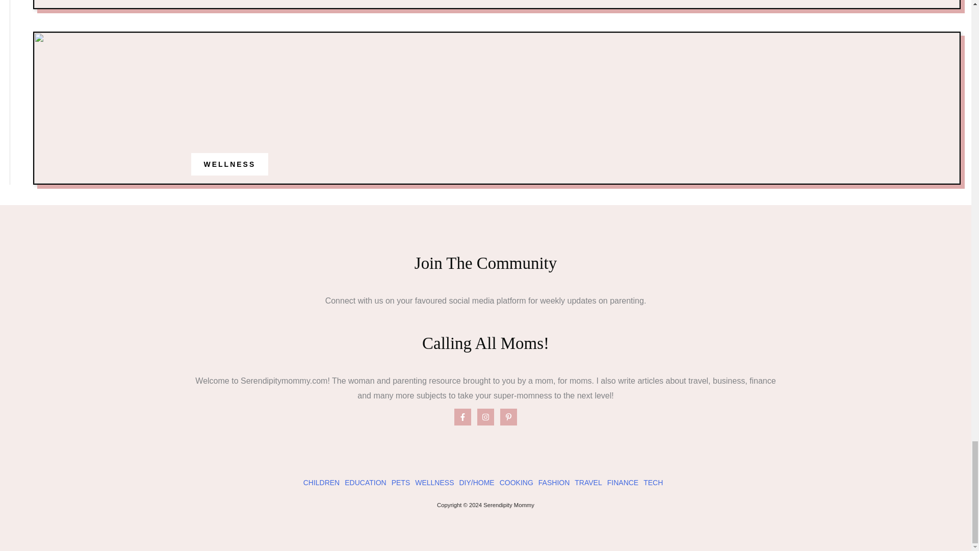 The image size is (979, 551). Describe the element at coordinates (434, 483) in the screenshot. I see `WELLNESS` at that location.